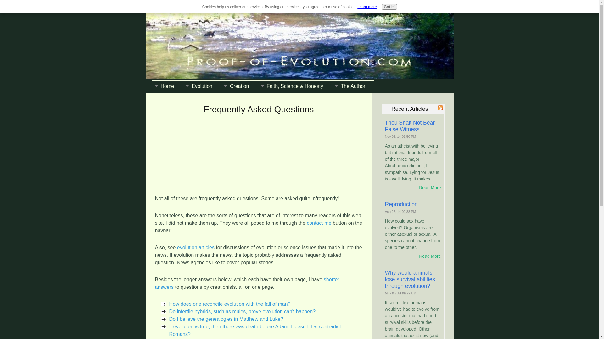 The height and width of the screenshot is (339, 604). I want to click on shorter answers, so click(247, 283).